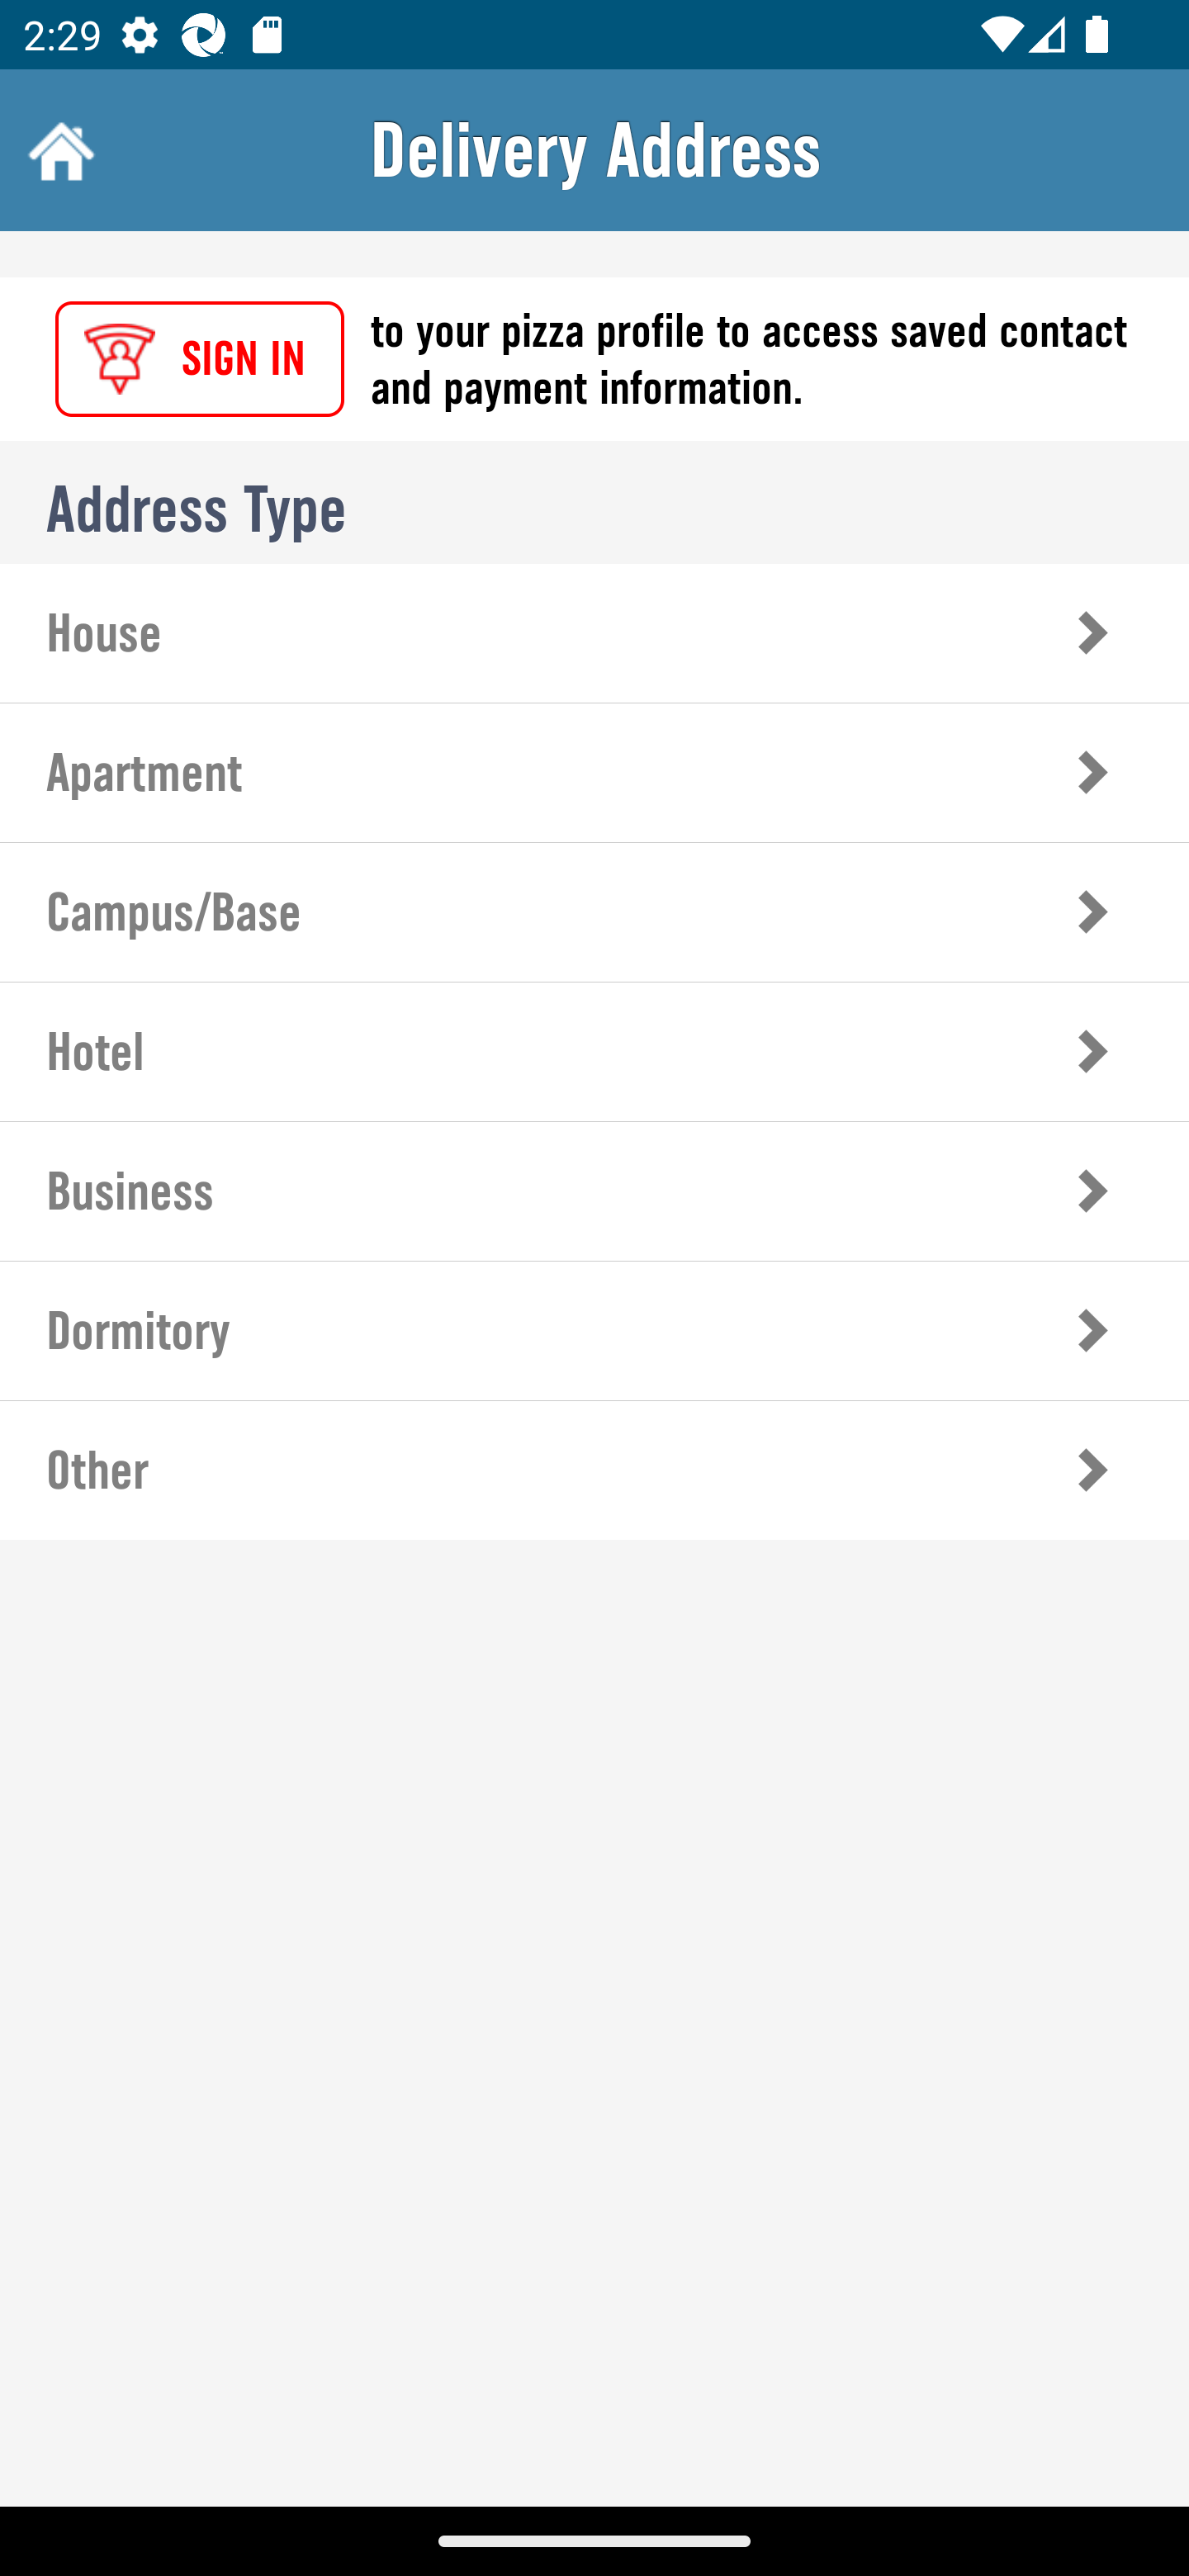 The image size is (1189, 2576). What do you see at coordinates (200, 359) in the screenshot?
I see `SIGN IN` at bounding box center [200, 359].